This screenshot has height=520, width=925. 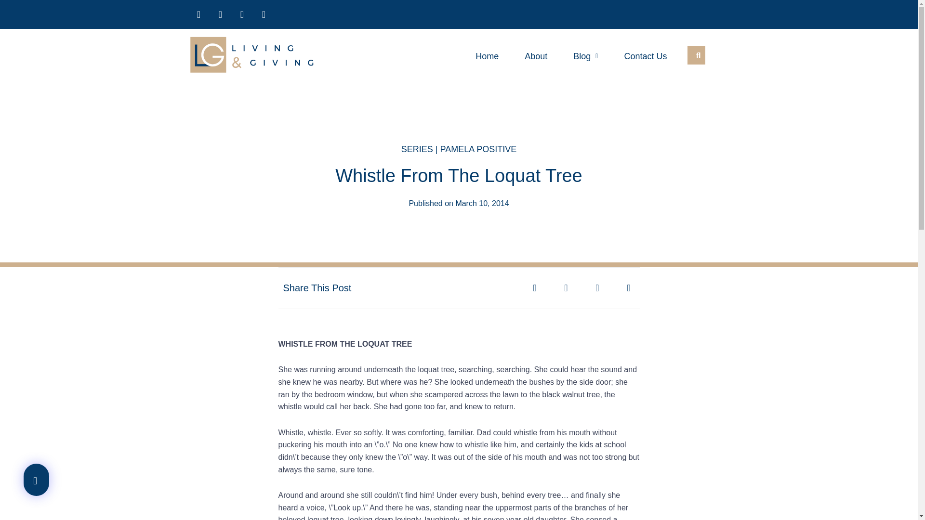 What do you see at coordinates (645, 56) in the screenshot?
I see `Contact Us` at bounding box center [645, 56].